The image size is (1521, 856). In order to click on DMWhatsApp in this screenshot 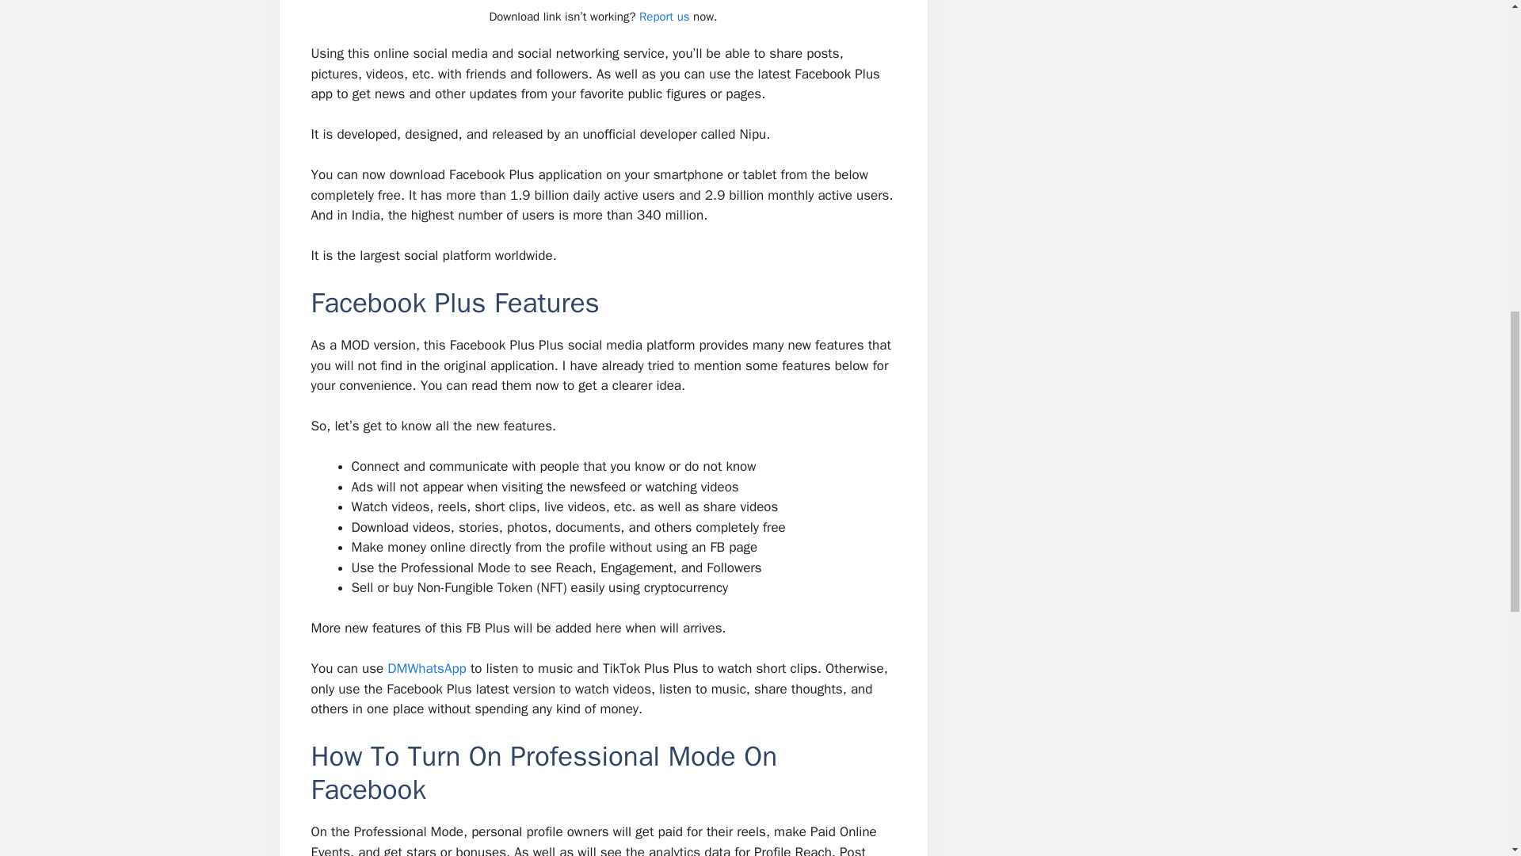, I will do `click(427, 668)`.